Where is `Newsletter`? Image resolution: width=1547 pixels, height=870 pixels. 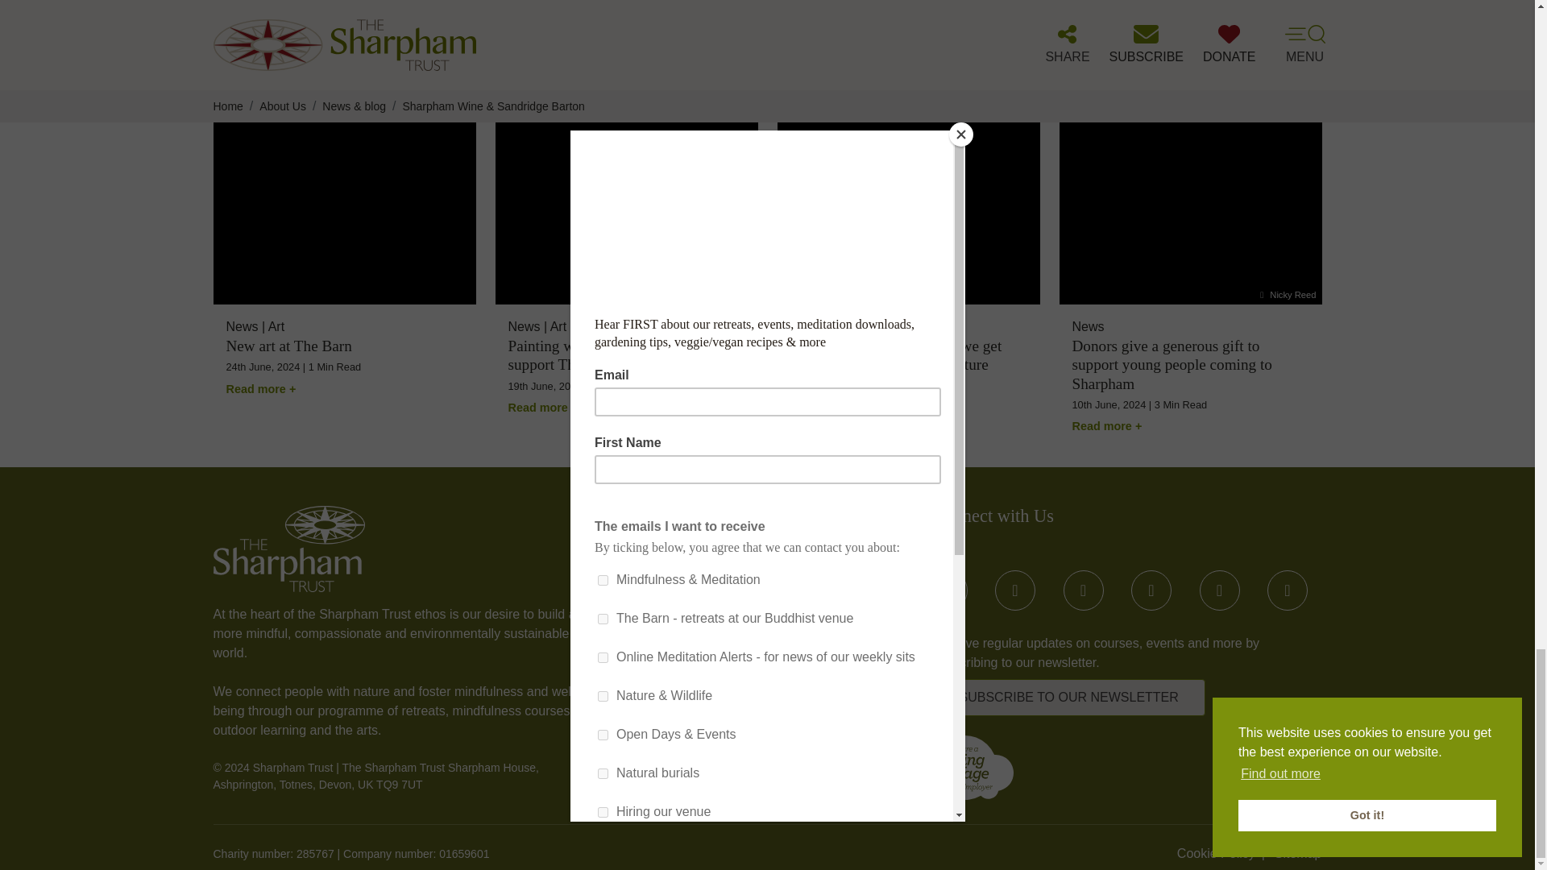 Newsletter is located at coordinates (1068, 698).